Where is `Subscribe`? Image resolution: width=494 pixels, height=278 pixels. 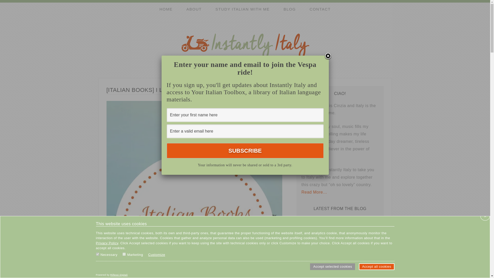 Subscribe is located at coordinates (245, 151).